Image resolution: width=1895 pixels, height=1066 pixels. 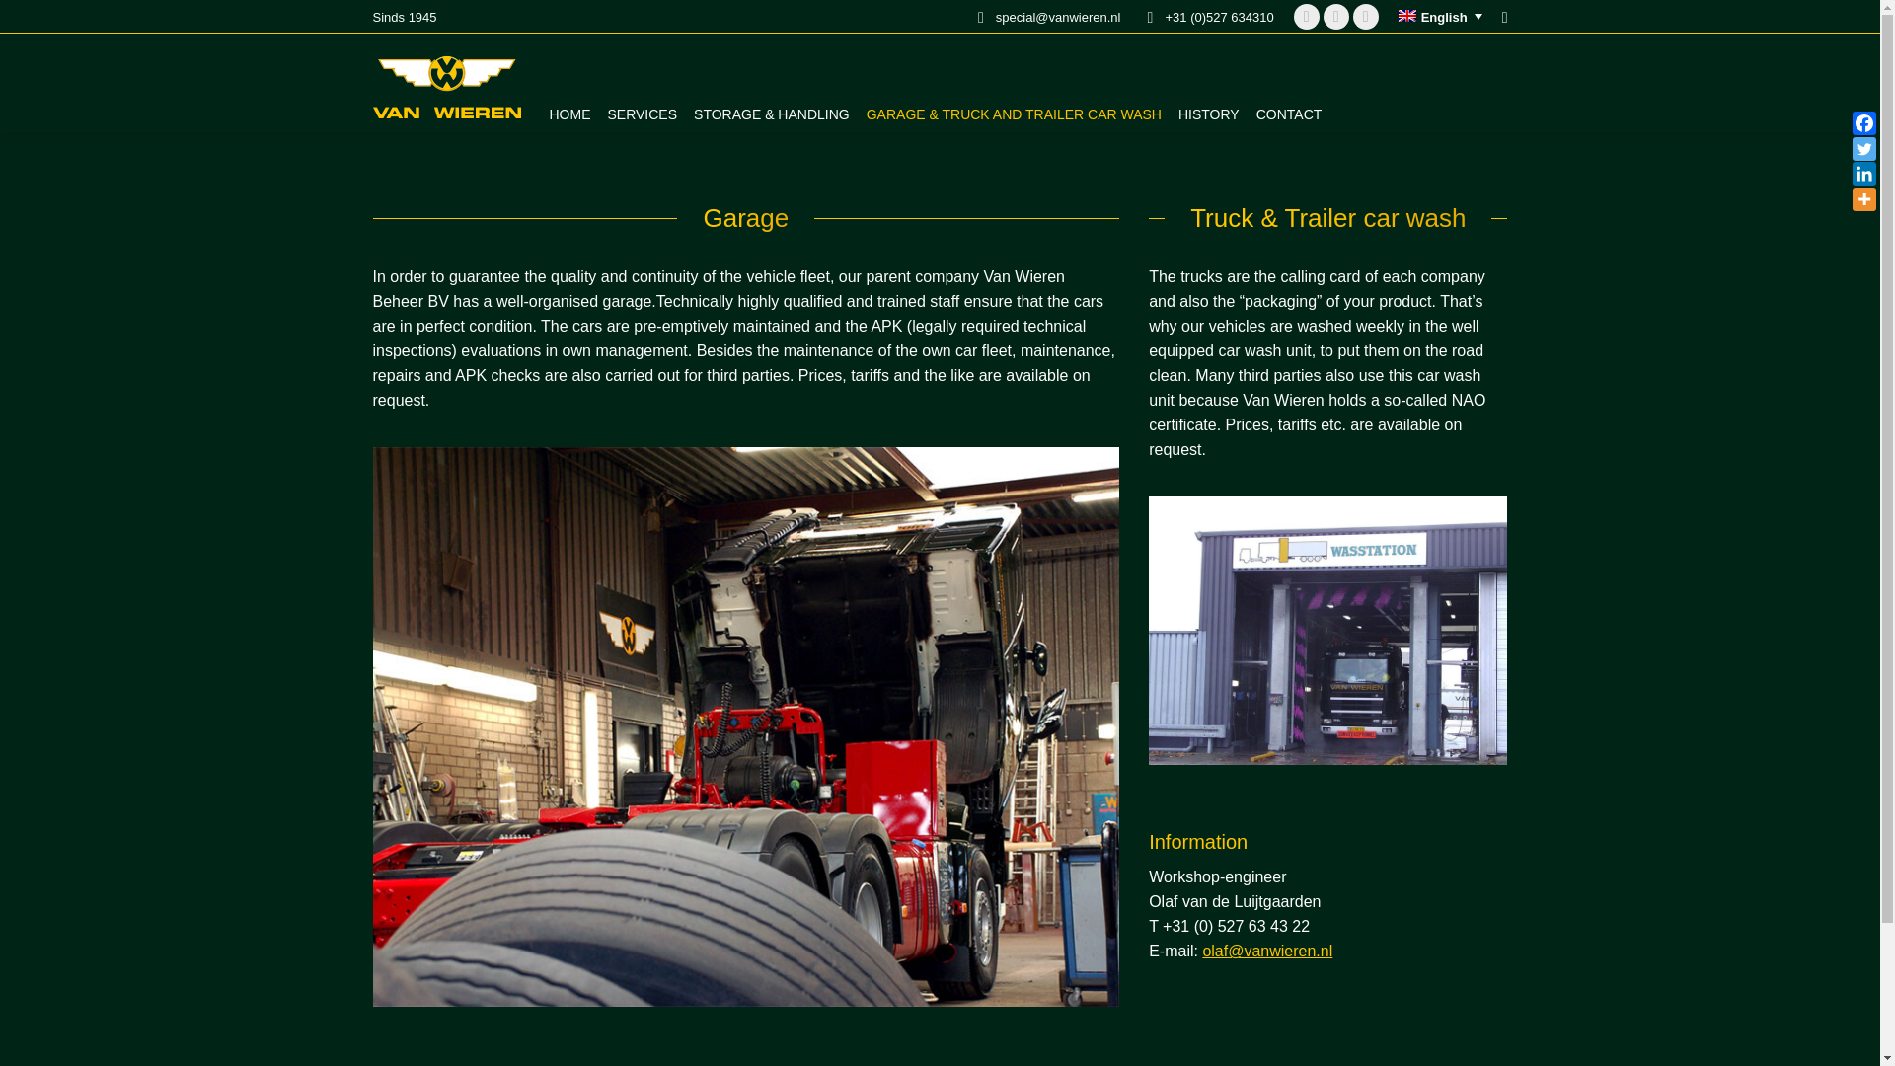 What do you see at coordinates (1204, 81) in the screenshot?
I see `HISTORY` at bounding box center [1204, 81].